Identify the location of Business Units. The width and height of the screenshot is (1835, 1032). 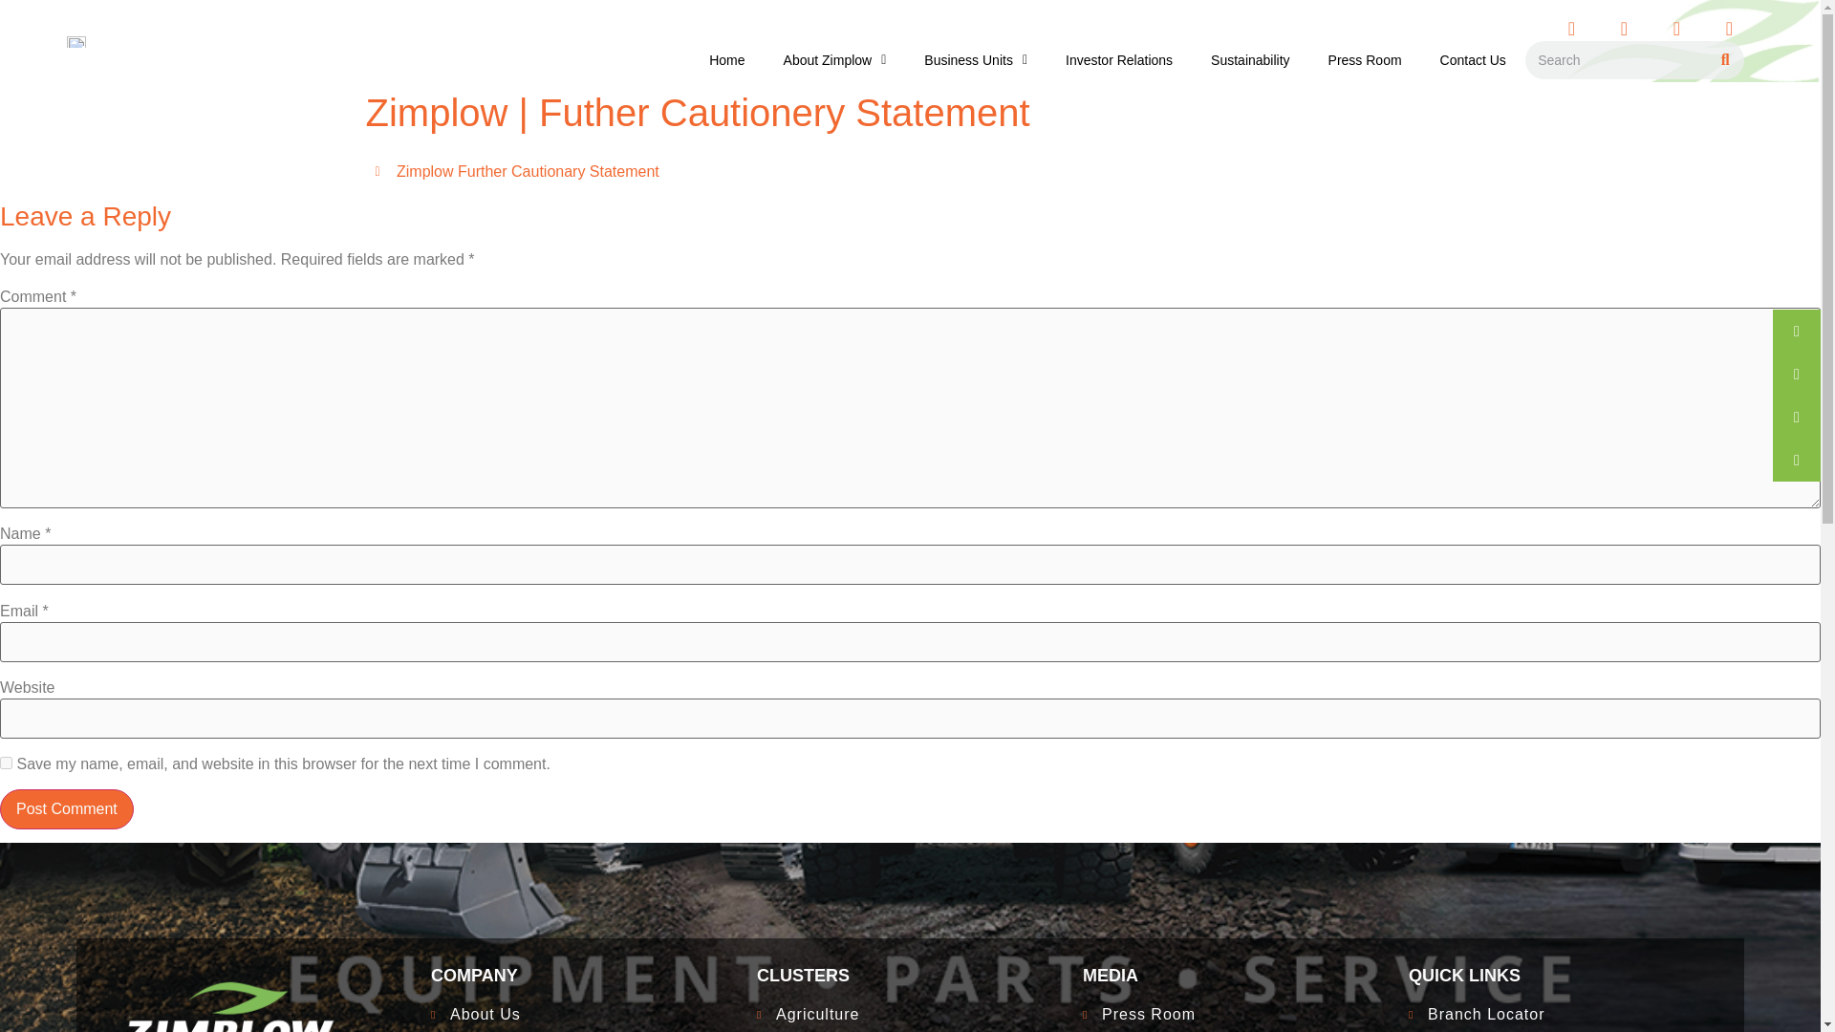
(1562, 975).